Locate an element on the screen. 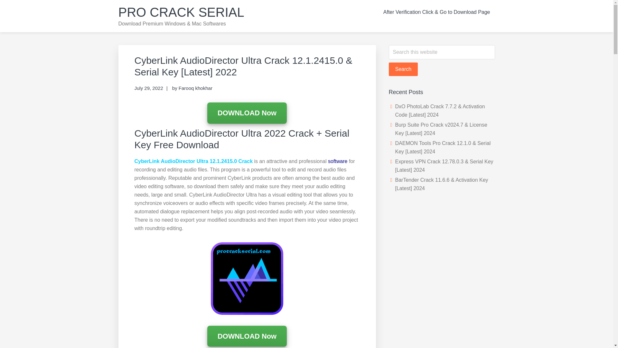 This screenshot has width=618, height=348. DOWNLOAD Now is located at coordinates (247, 113).